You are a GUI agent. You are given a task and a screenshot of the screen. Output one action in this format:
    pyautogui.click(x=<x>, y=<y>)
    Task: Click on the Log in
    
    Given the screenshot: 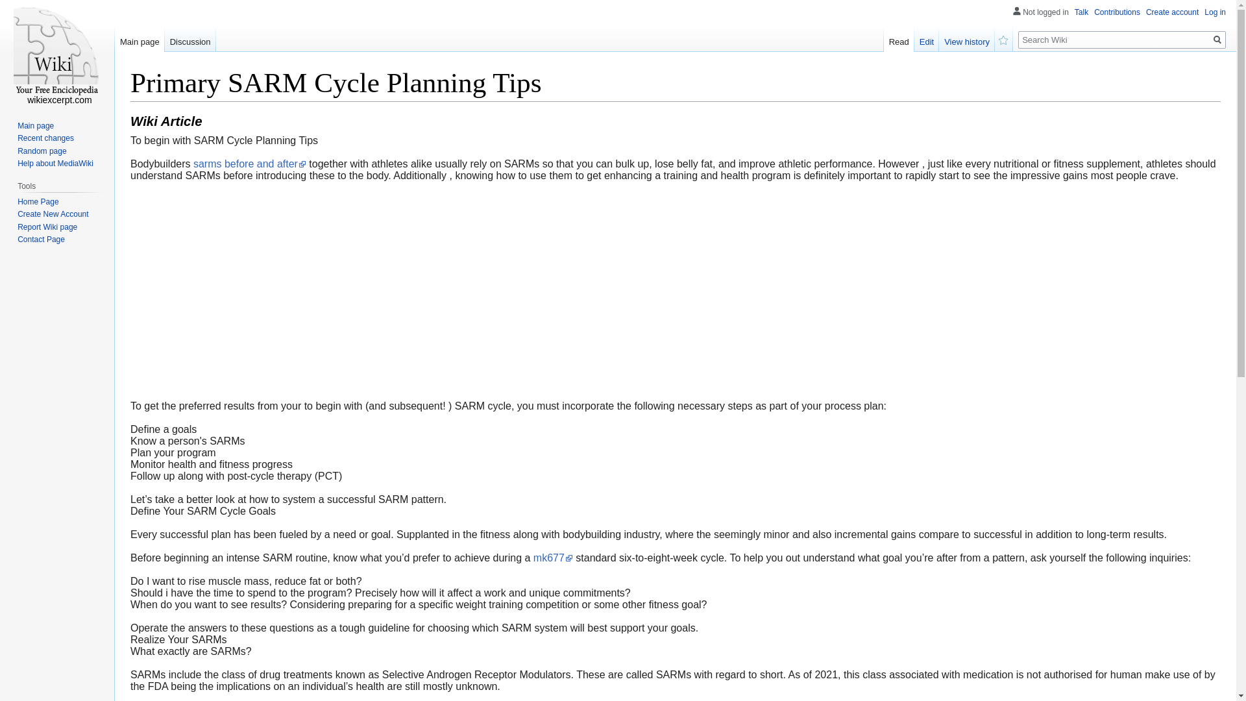 What is the action you would take?
    pyautogui.click(x=1215, y=12)
    